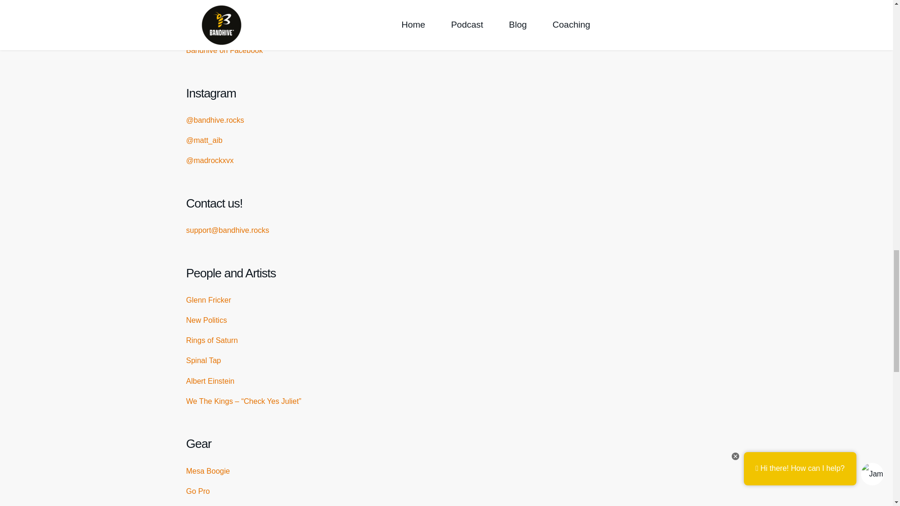  Describe the element at coordinates (198, 491) in the screenshot. I see `Go Pro` at that location.